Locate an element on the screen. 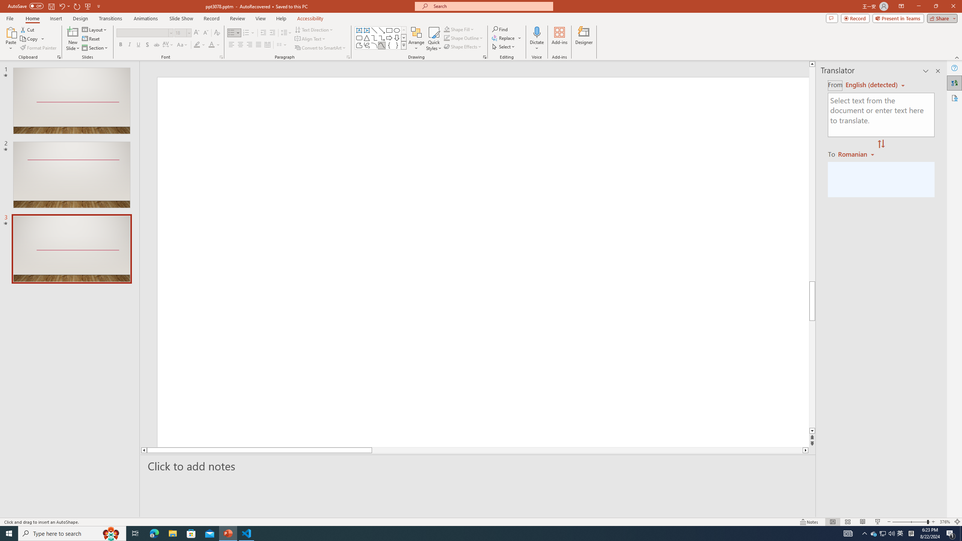  Shape Fill Dark Green, Accent 2 is located at coordinates (446, 29).